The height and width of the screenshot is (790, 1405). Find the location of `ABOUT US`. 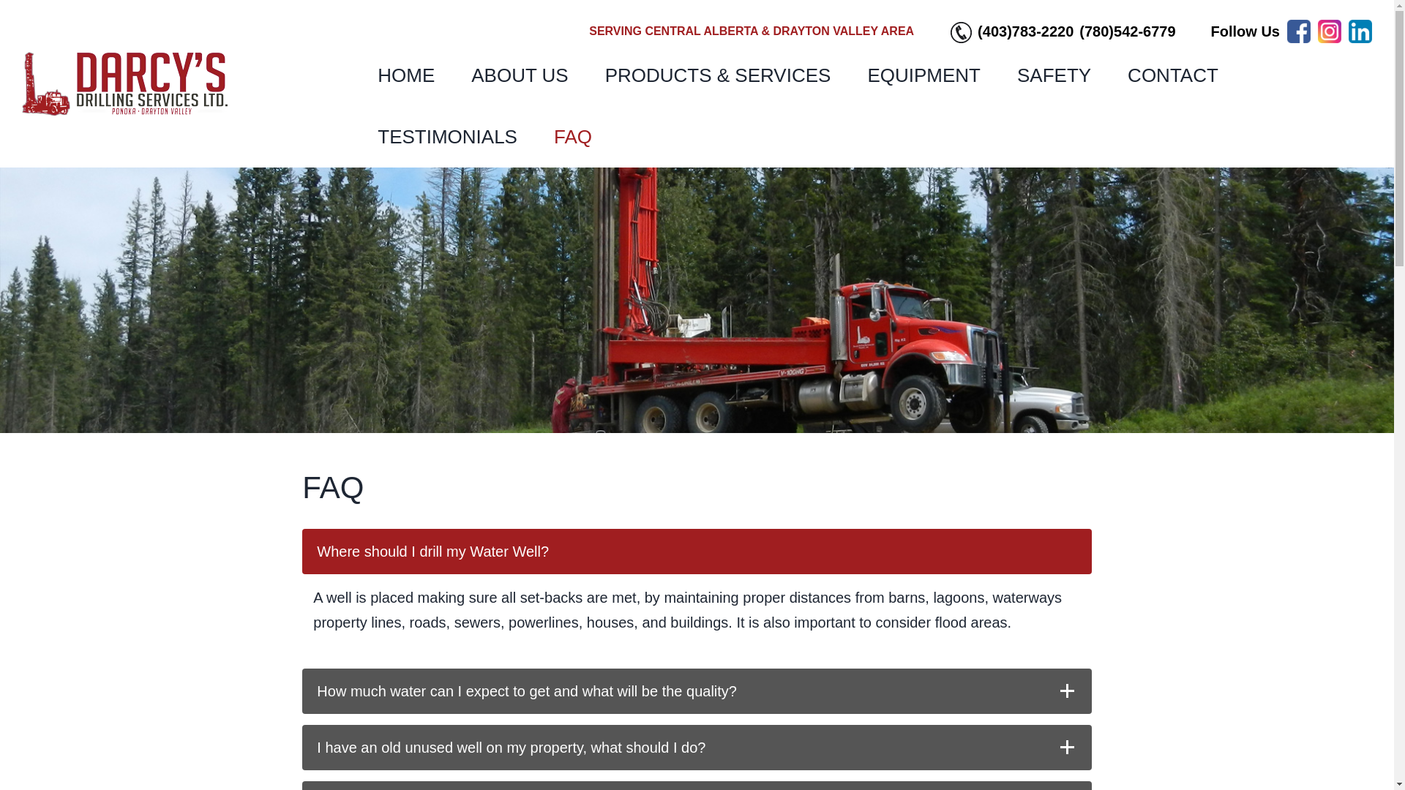

ABOUT US is located at coordinates (519, 75).